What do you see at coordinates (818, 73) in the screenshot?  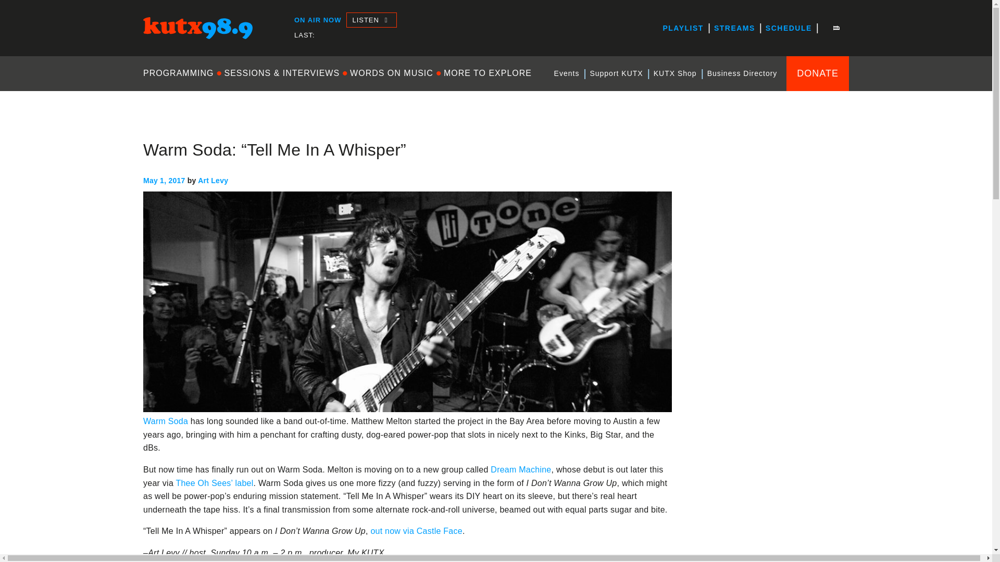 I see `DONATE` at bounding box center [818, 73].